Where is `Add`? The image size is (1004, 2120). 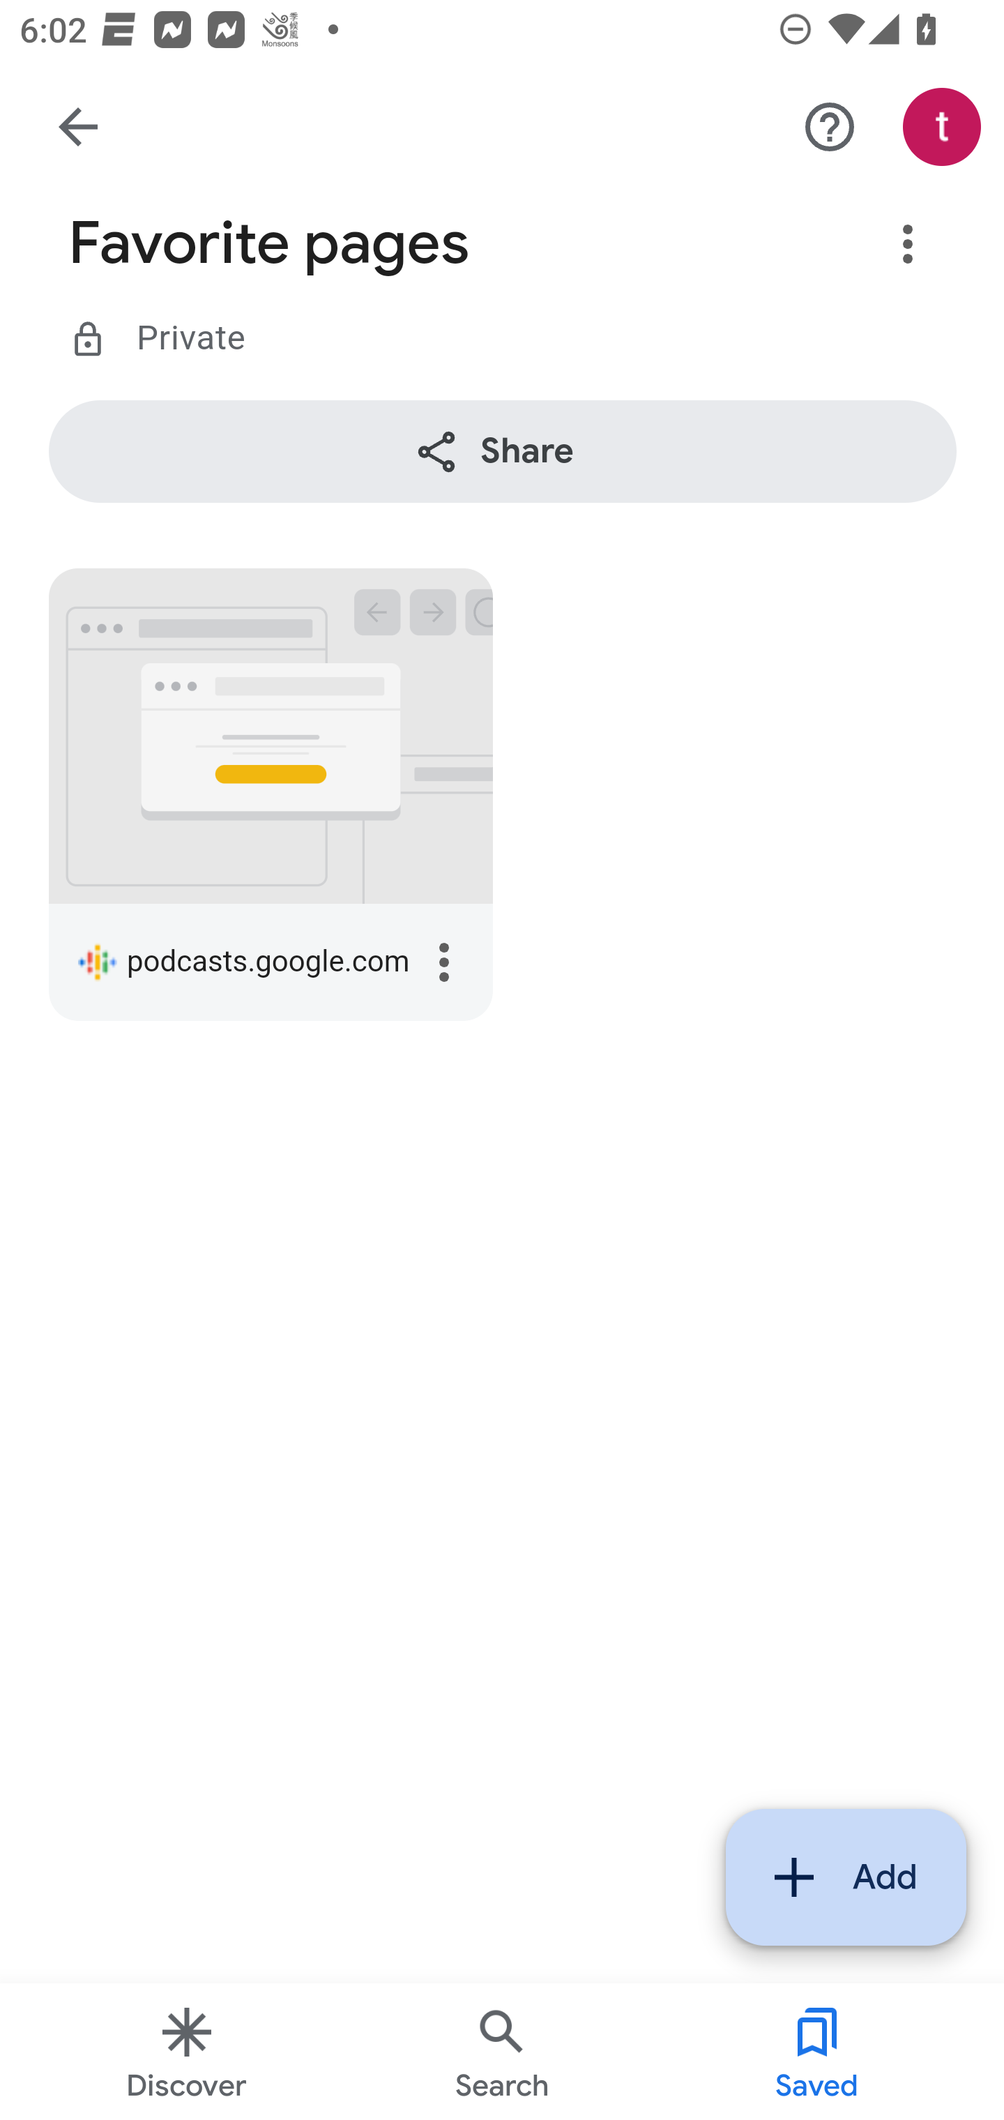
Add is located at coordinates (846, 1878).